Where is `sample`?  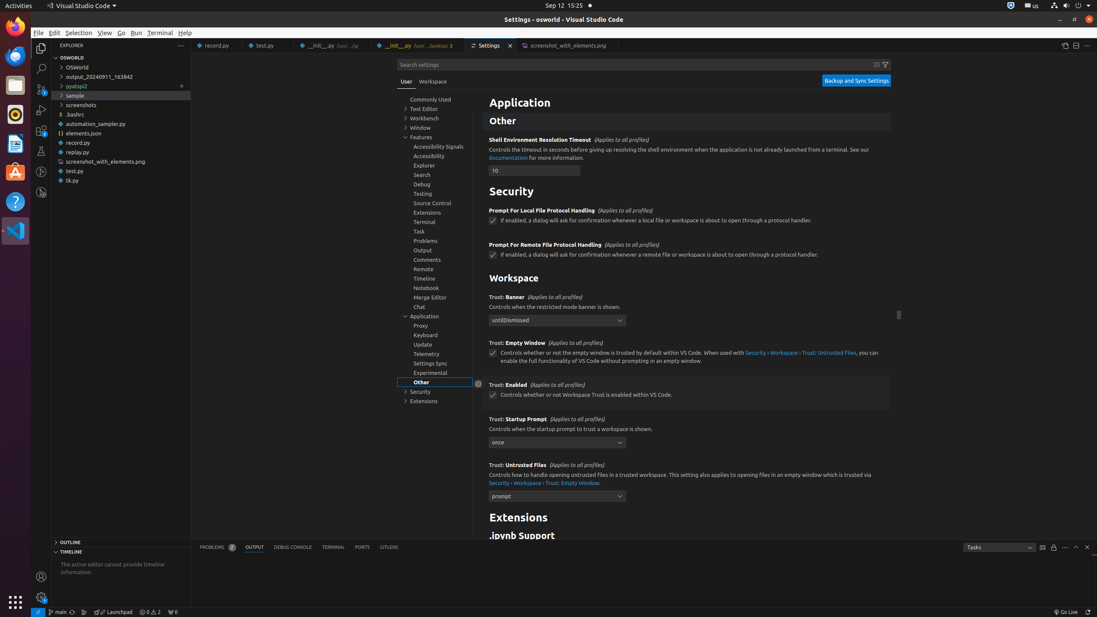
sample is located at coordinates (121, 96).